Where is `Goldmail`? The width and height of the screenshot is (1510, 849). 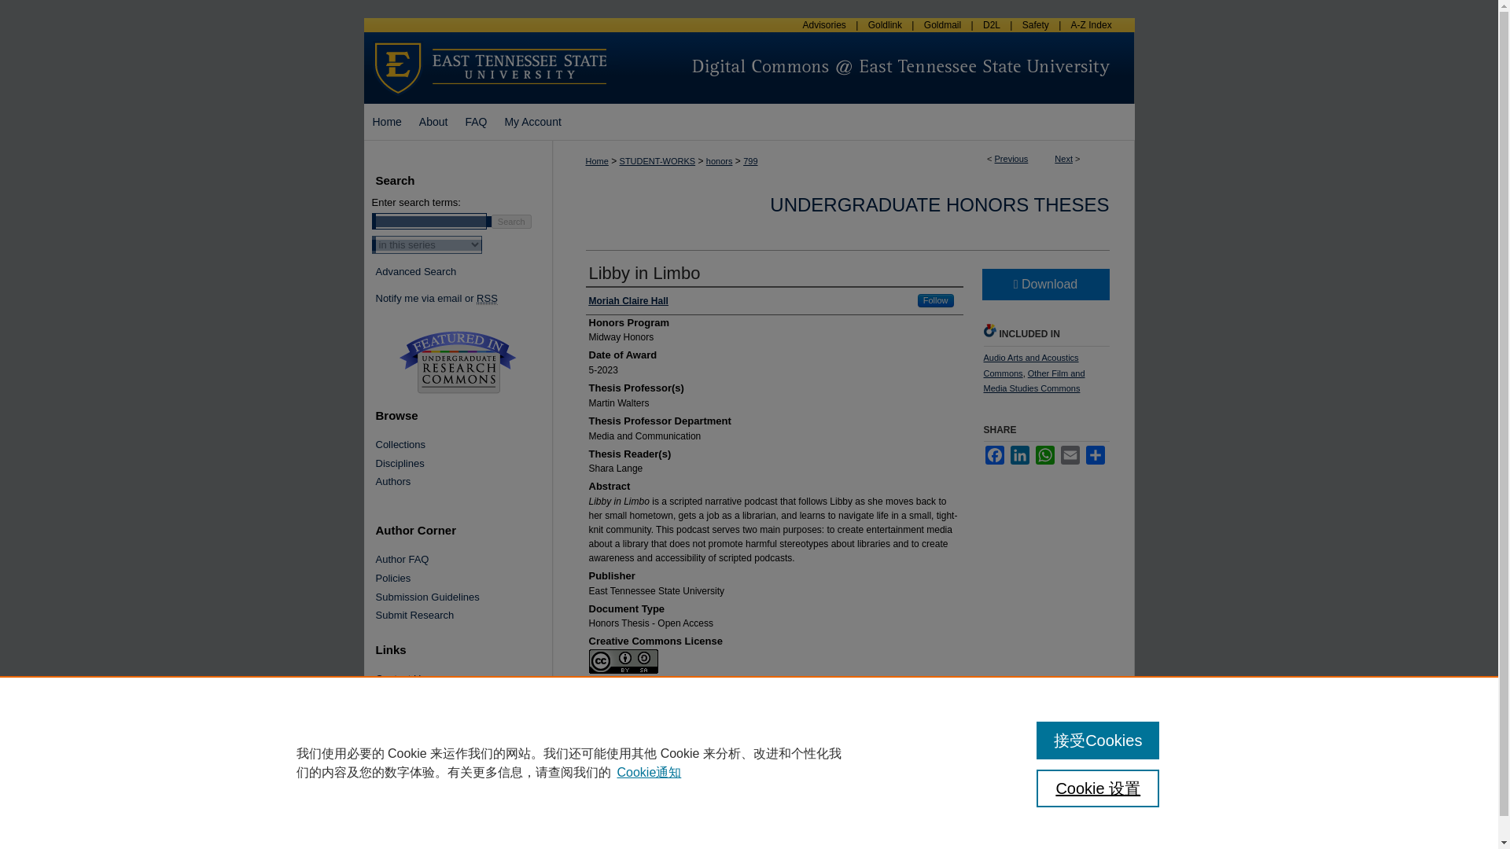 Goldmail is located at coordinates (942, 24).